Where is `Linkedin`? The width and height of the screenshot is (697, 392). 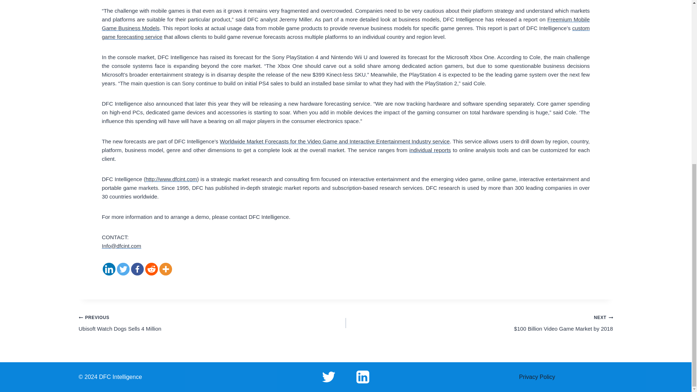
Linkedin is located at coordinates (212, 323).